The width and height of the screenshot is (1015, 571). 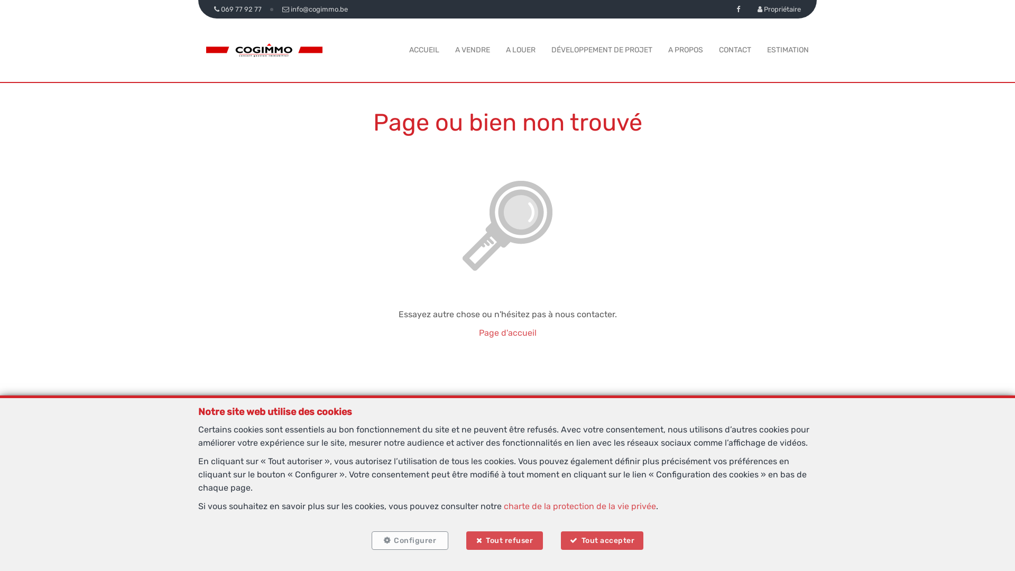 I want to click on ACCUEIL, so click(x=424, y=50).